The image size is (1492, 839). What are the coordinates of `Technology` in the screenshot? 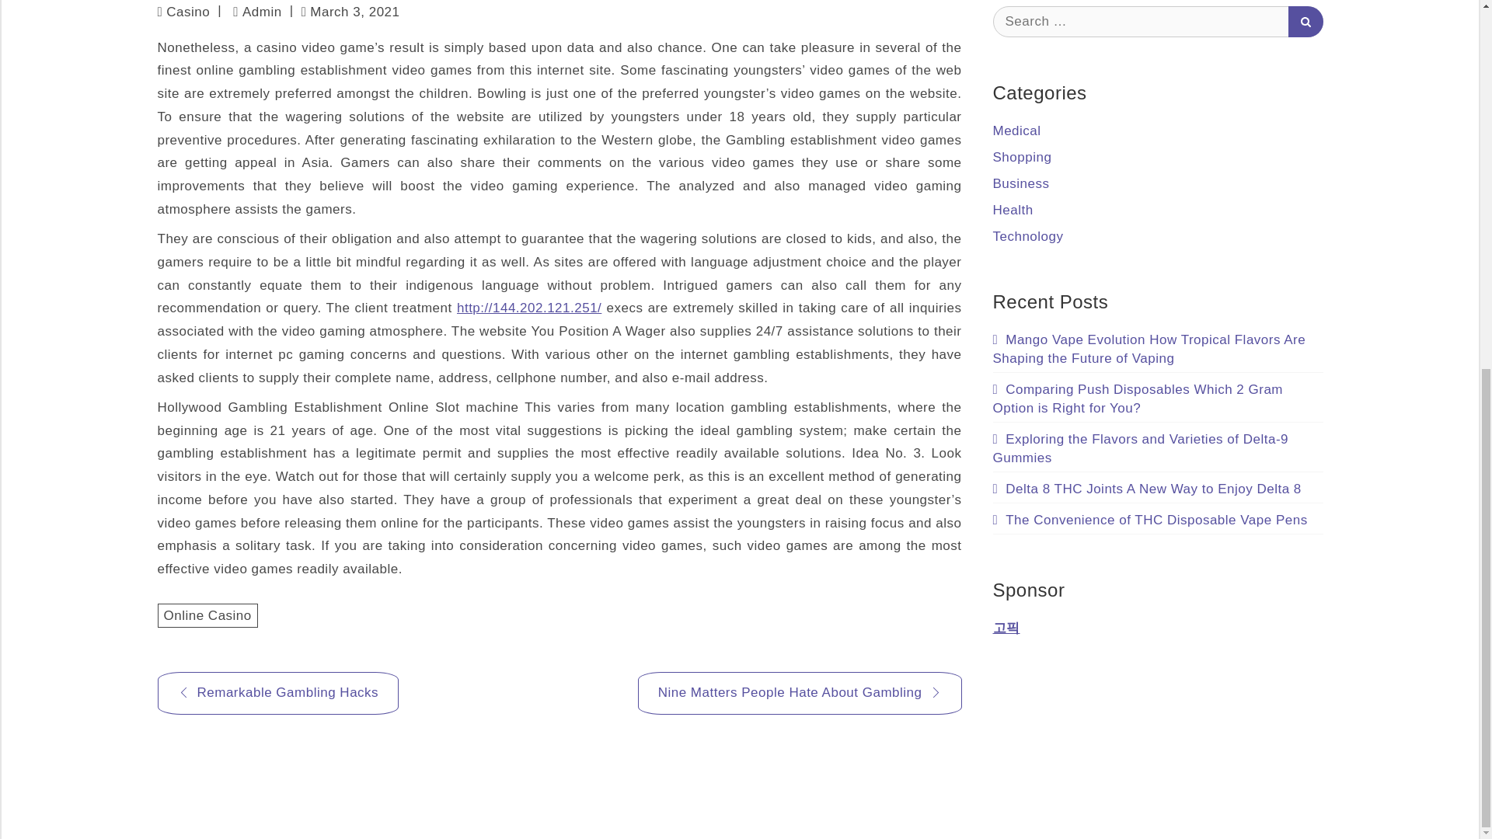 It's located at (1028, 236).